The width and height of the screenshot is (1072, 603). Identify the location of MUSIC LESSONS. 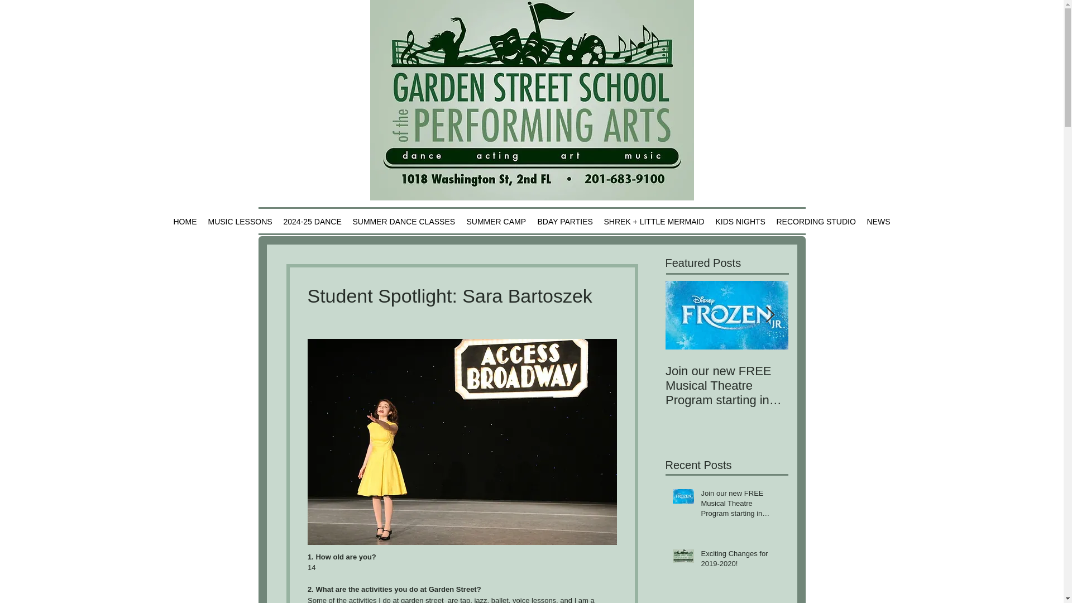
(240, 222).